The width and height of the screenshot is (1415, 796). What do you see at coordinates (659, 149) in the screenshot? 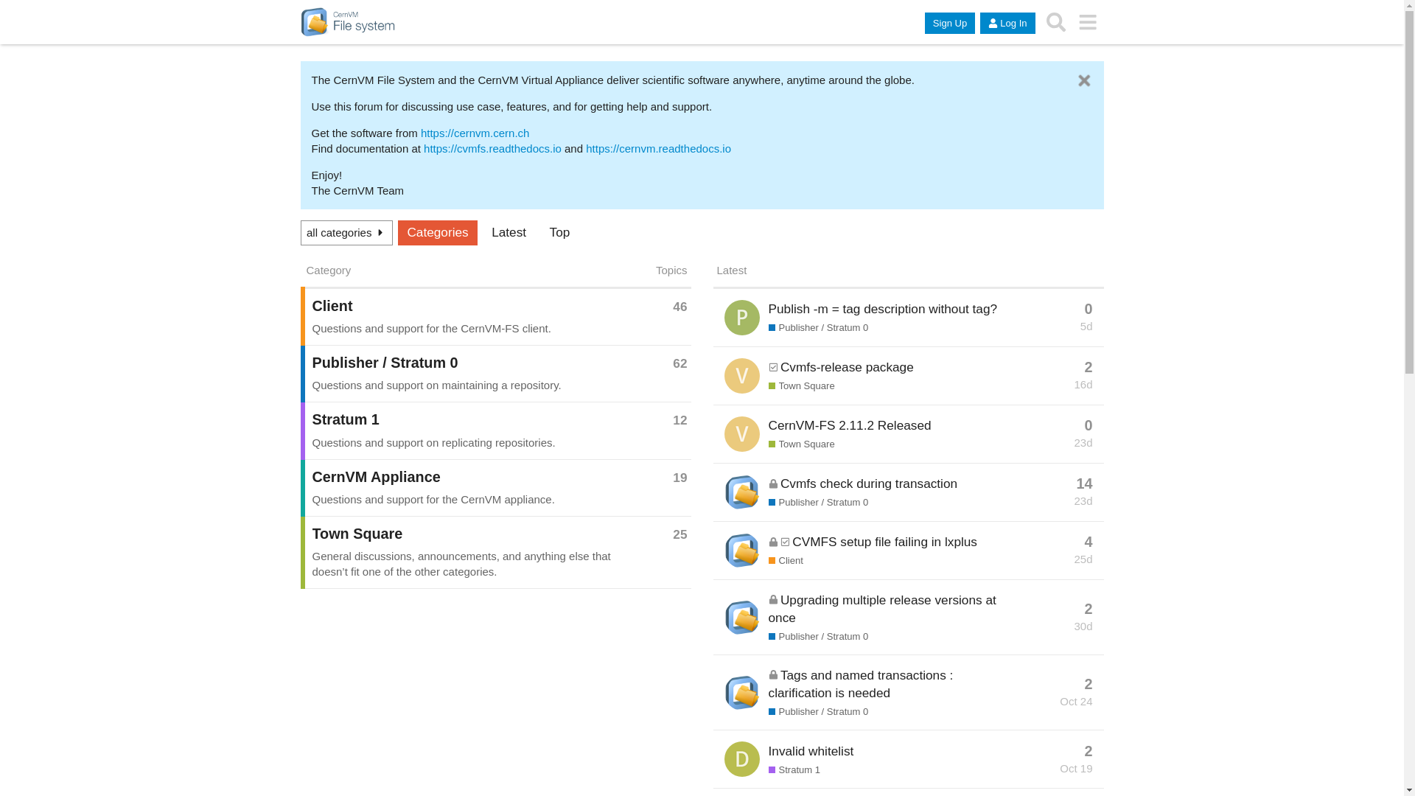
I see `https://cernvm.readthedocs.io` at bounding box center [659, 149].